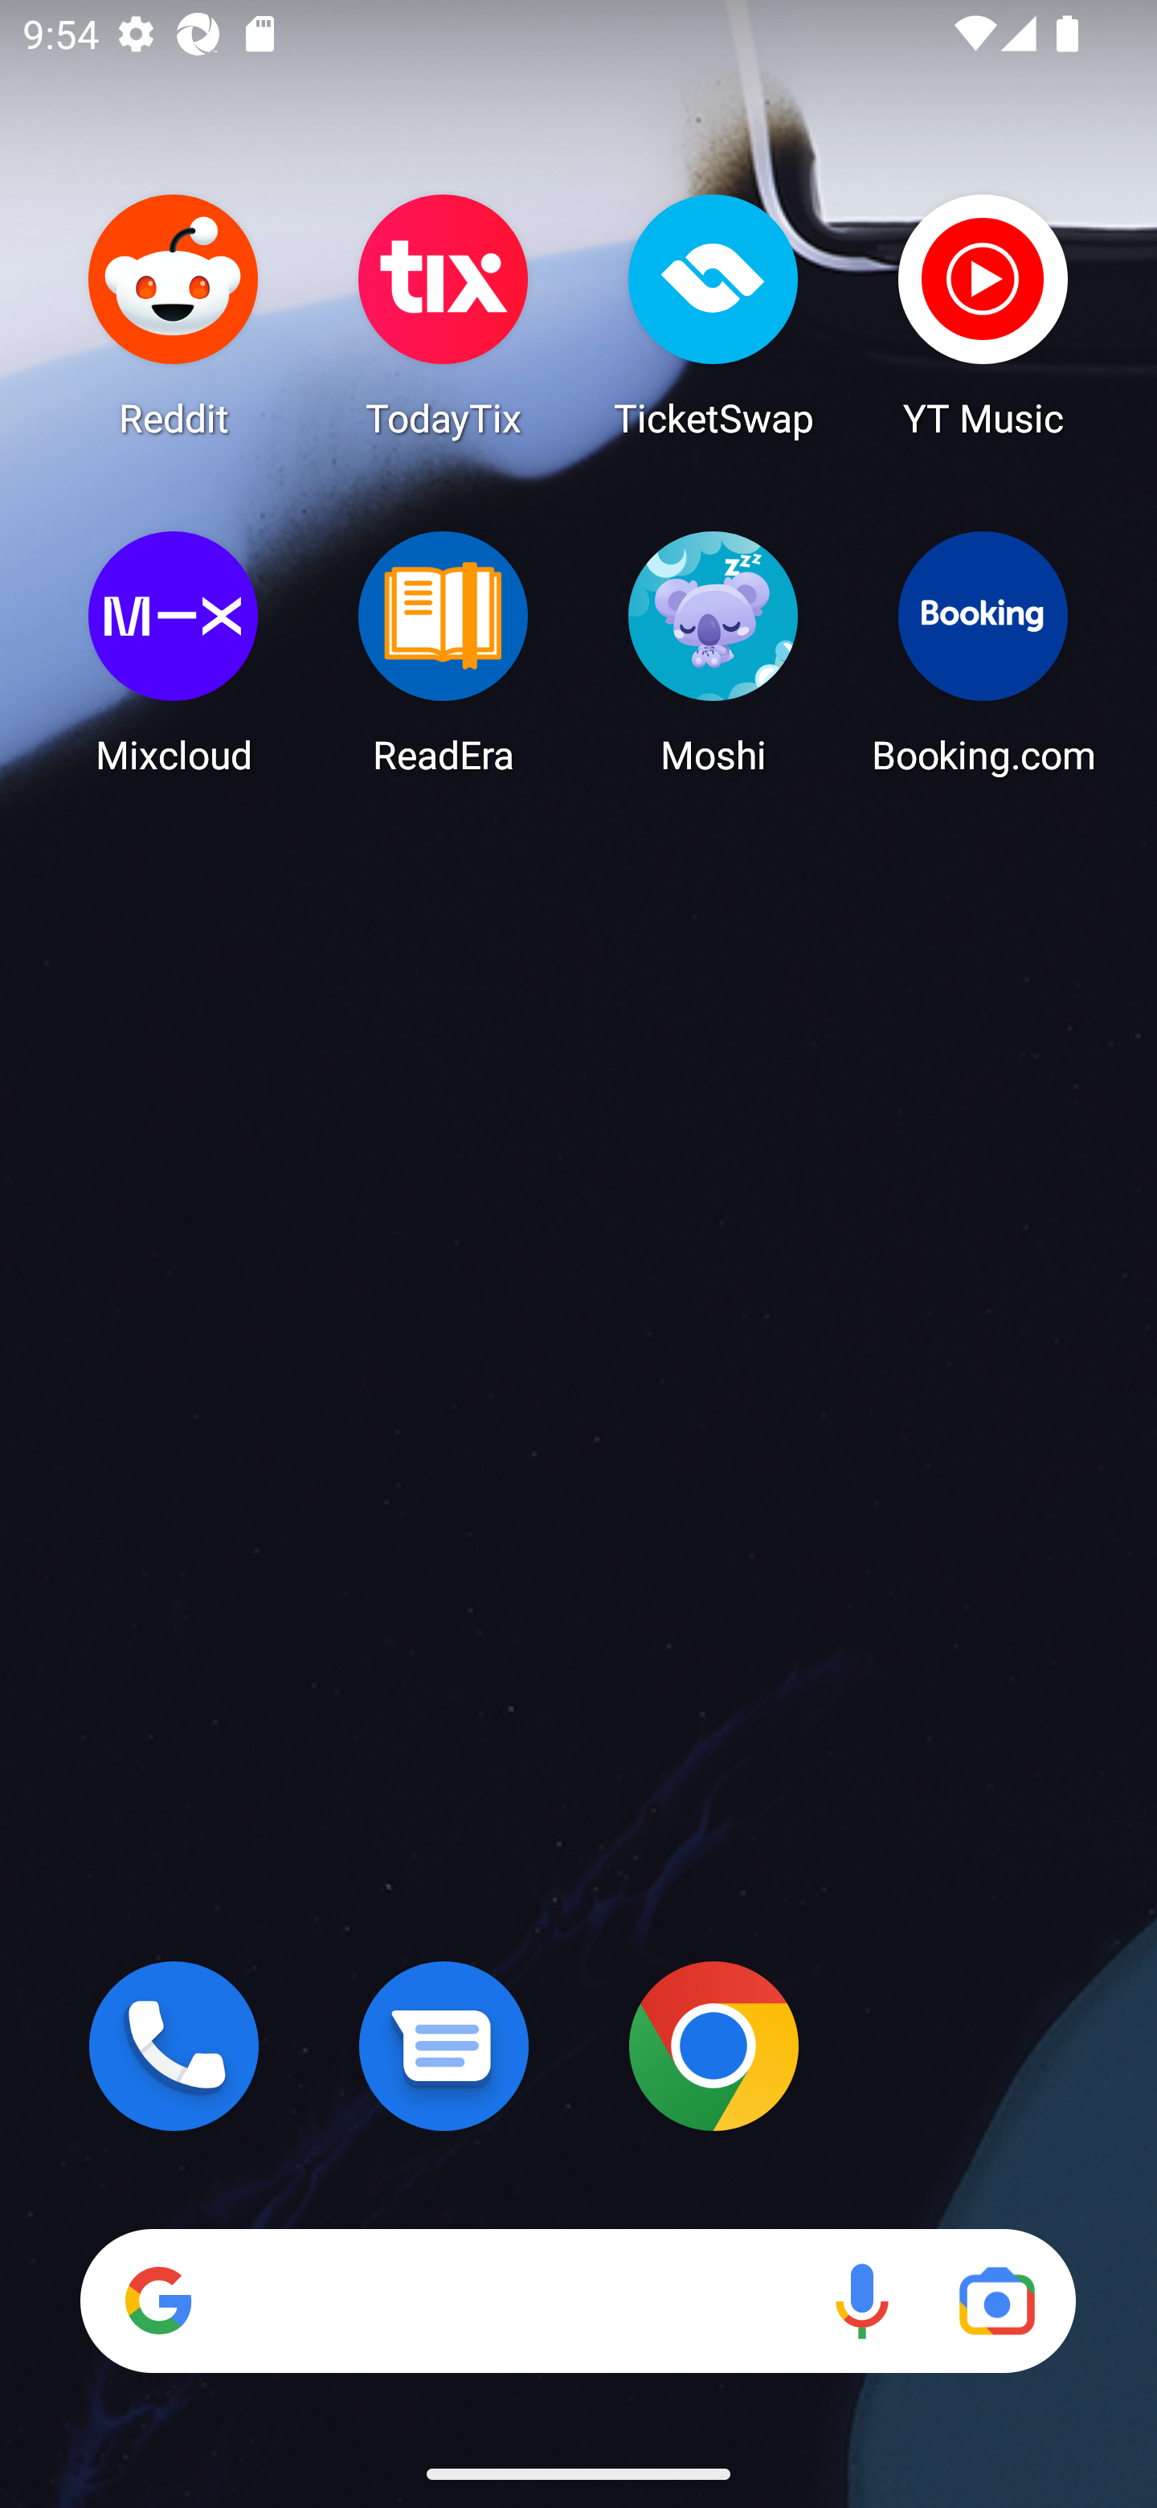 This screenshot has width=1157, height=2508. I want to click on Booking.com, so click(983, 652).